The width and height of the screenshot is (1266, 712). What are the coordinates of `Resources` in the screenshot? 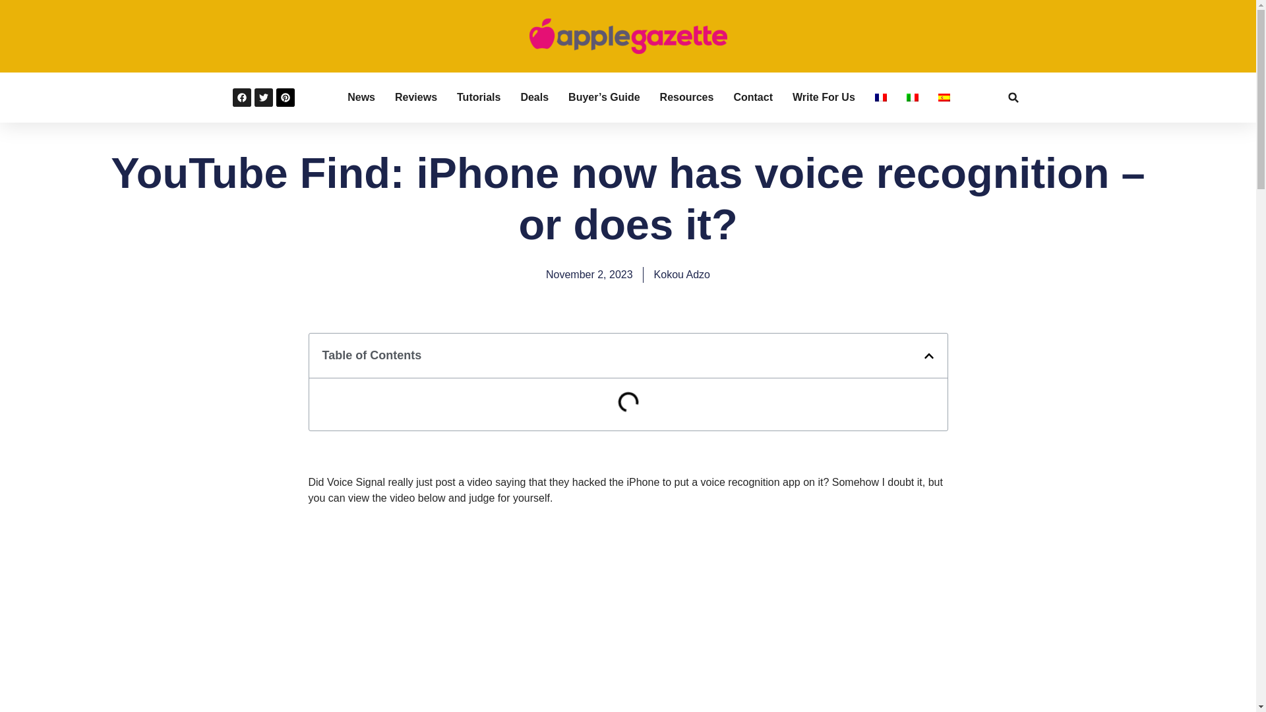 It's located at (686, 98).